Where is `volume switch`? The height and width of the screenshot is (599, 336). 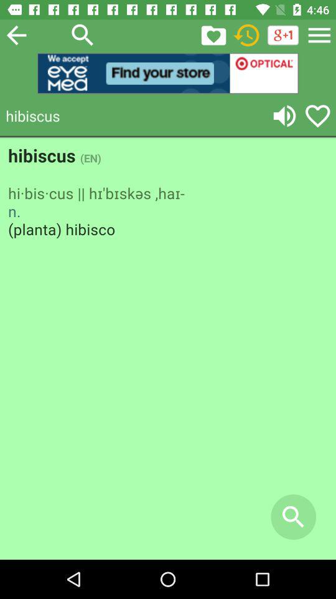
volume switch is located at coordinates (284, 116).